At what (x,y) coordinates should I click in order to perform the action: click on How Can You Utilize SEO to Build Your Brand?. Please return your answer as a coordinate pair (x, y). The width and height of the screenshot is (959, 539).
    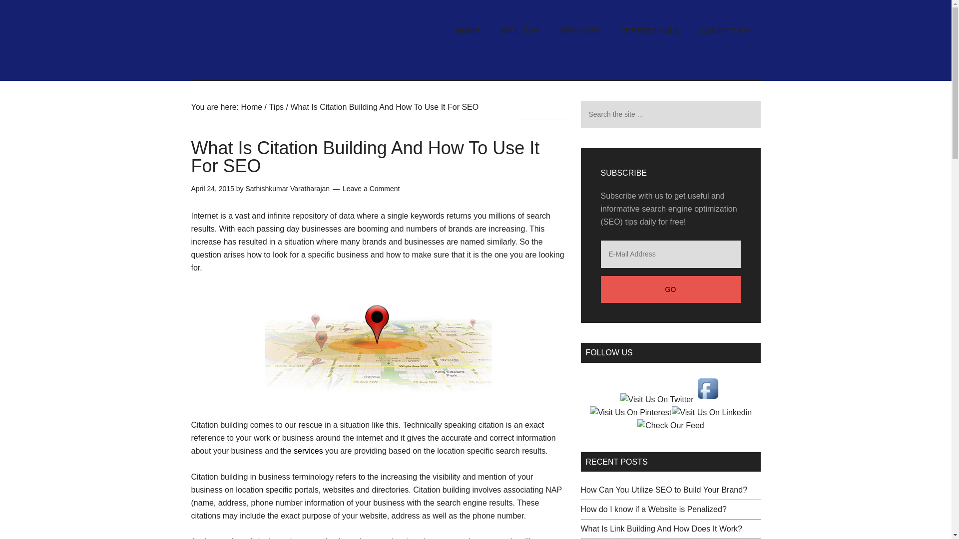
    Looking at the image, I should click on (663, 490).